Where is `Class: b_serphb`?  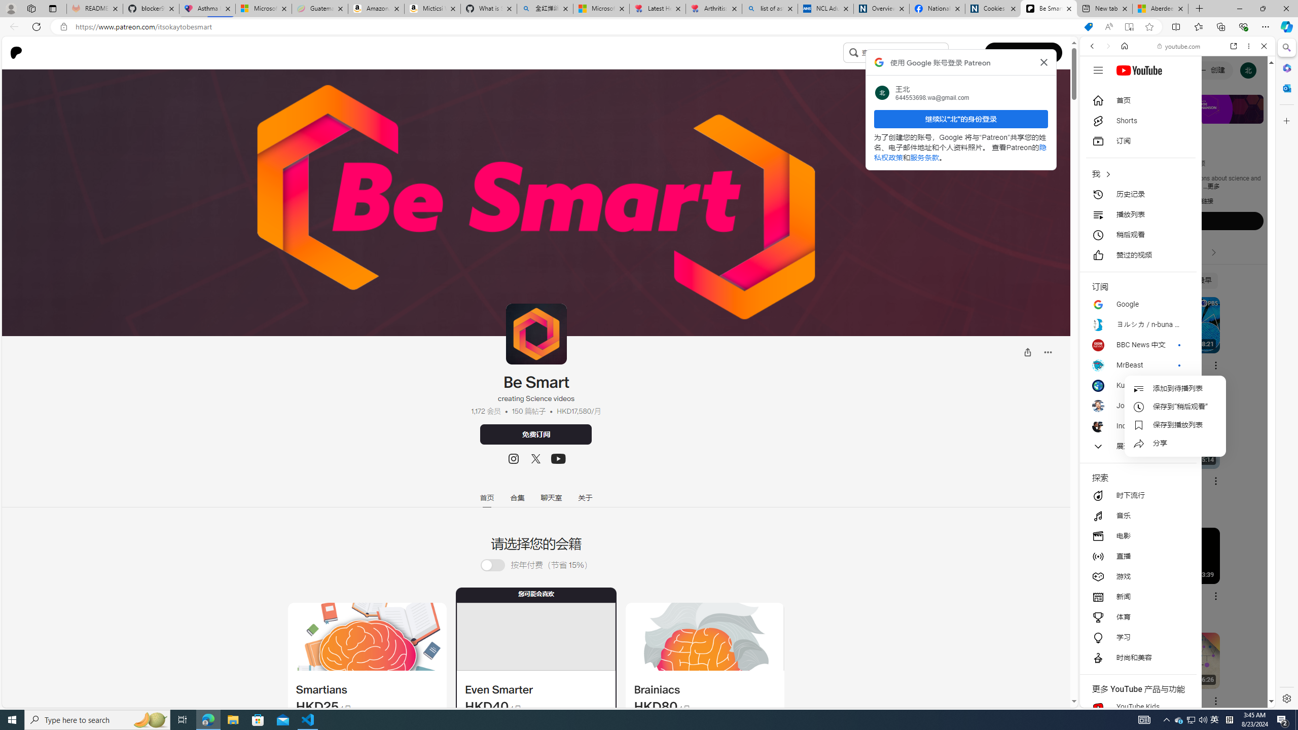
Class: b_serphb is located at coordinates (1252, 117).